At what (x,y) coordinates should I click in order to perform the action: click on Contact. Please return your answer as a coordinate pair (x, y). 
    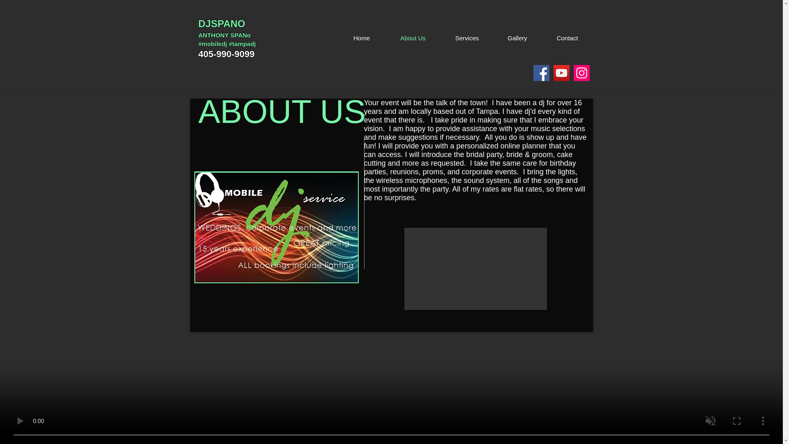
    Looking at the image, I should click on (567, 38).